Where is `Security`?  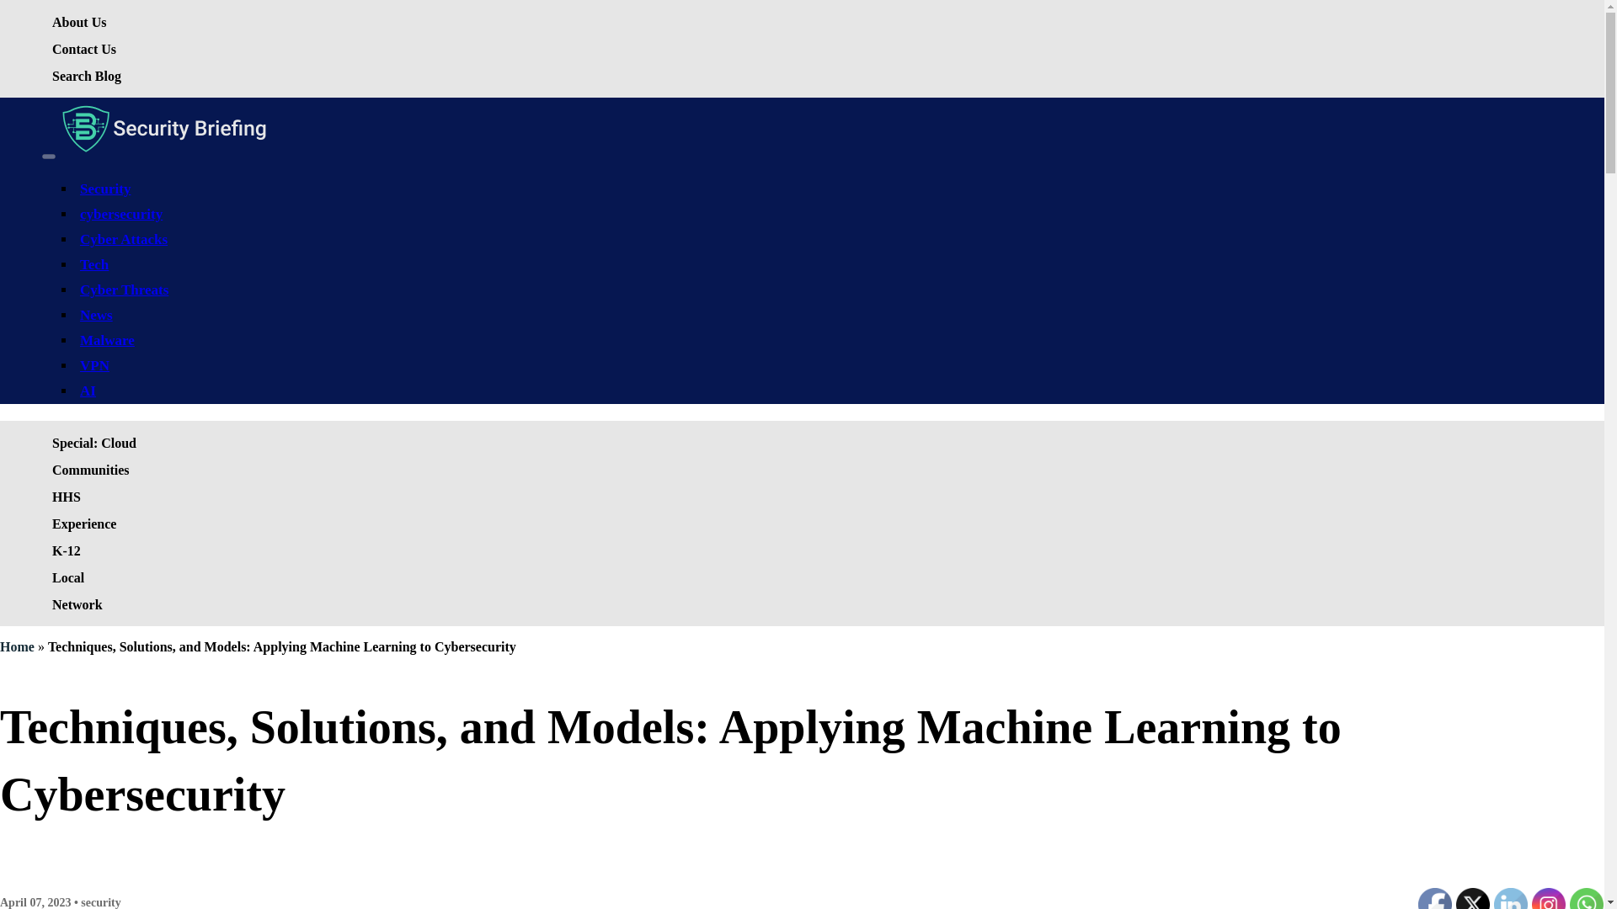 Security is located at coordinates (104, 189).